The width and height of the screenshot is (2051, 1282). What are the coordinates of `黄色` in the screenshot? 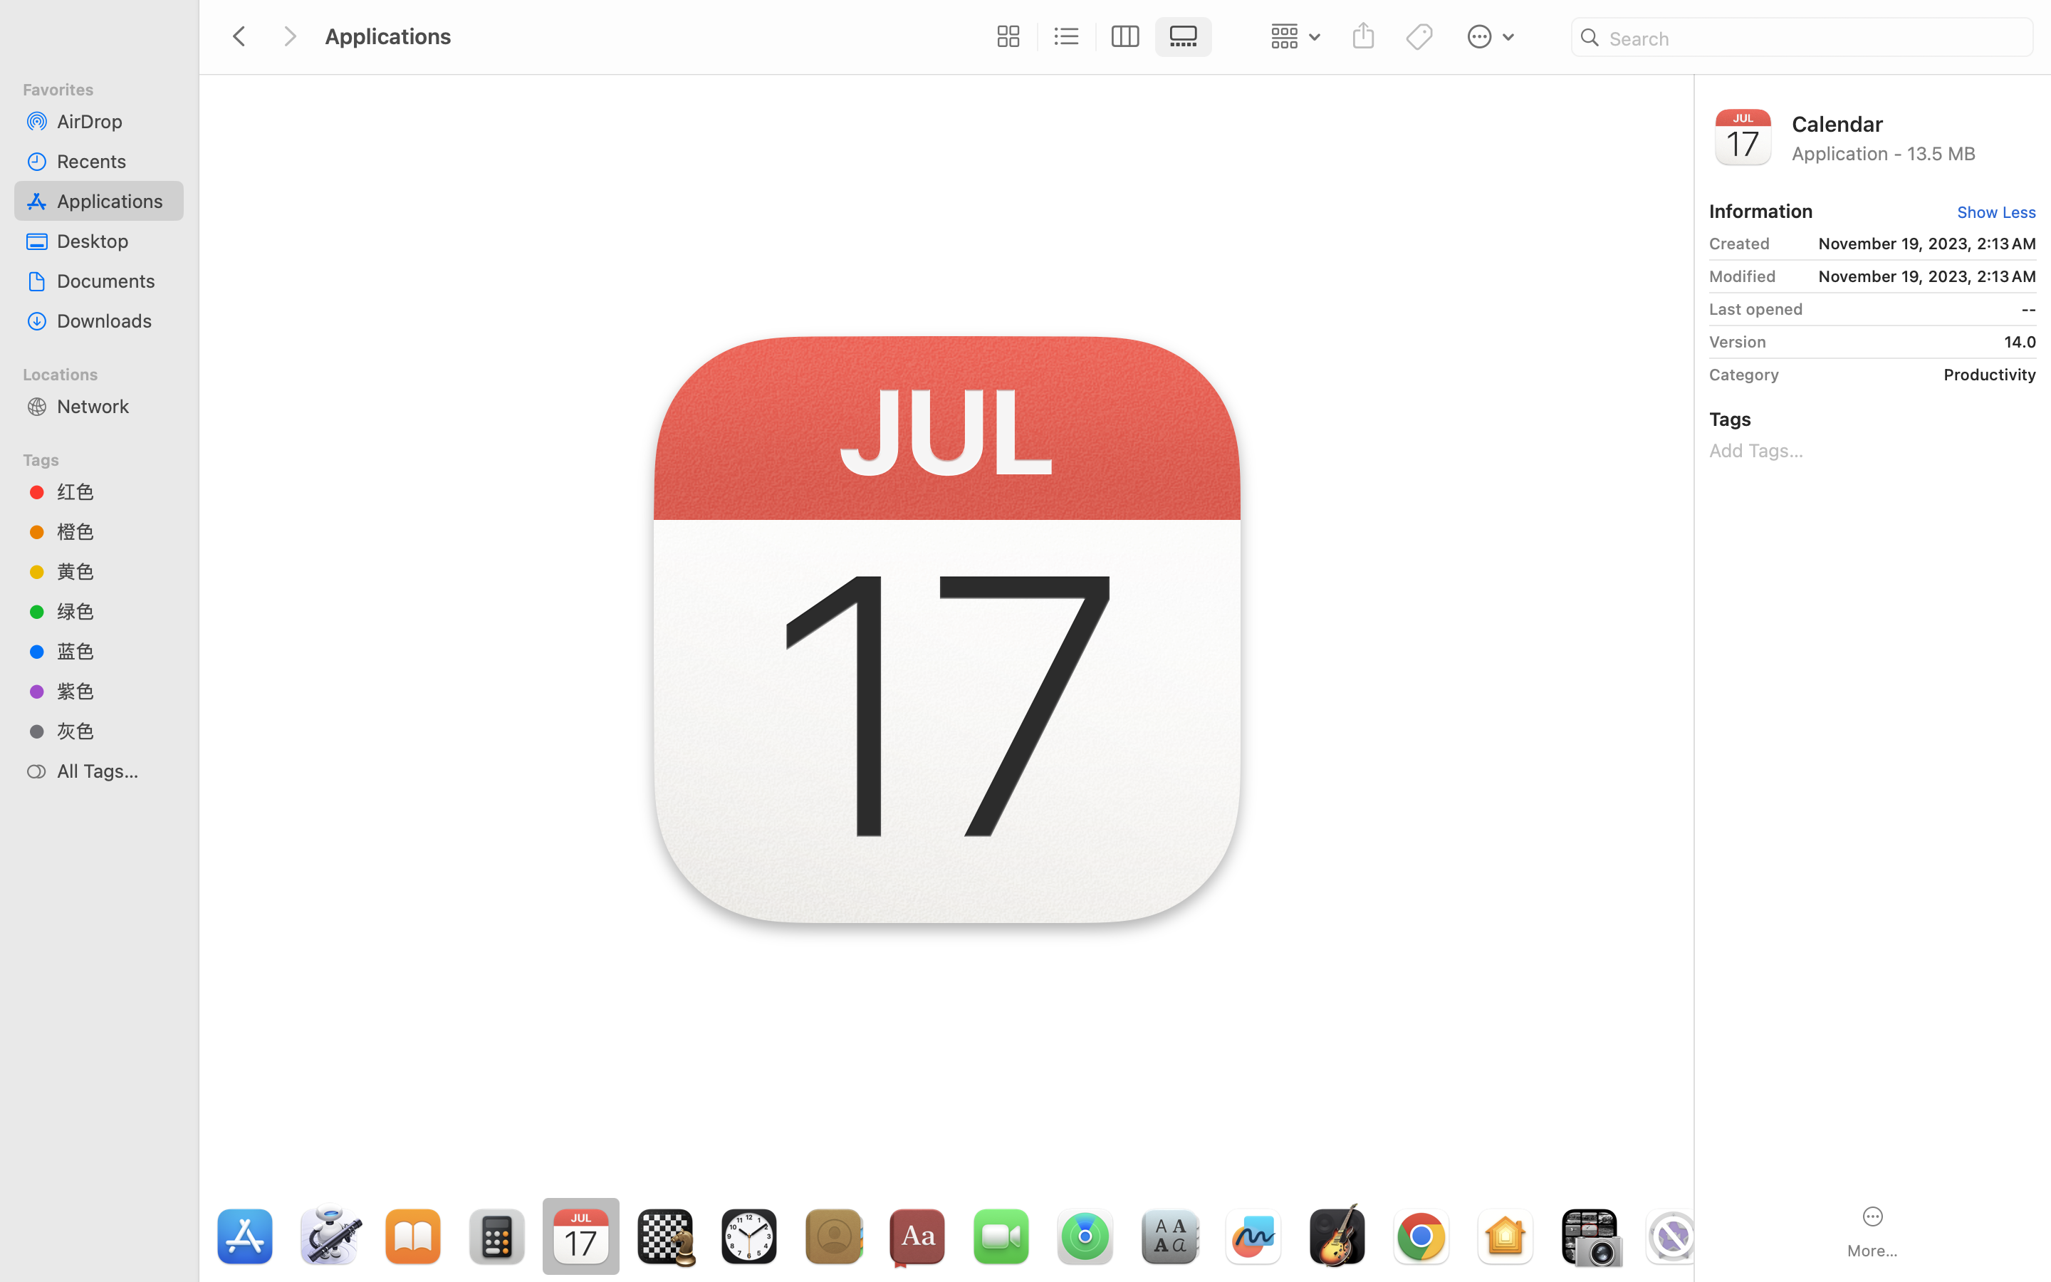 It's located at (115, 571).